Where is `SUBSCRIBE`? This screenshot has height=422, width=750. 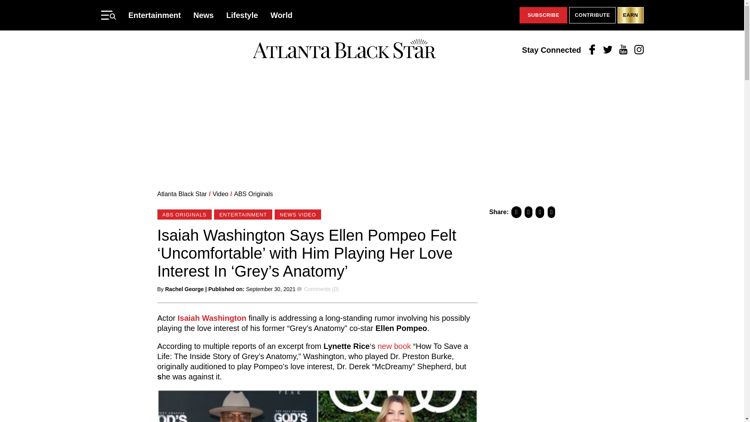
SUBSCRIBE is located at coordinates (543, 15).